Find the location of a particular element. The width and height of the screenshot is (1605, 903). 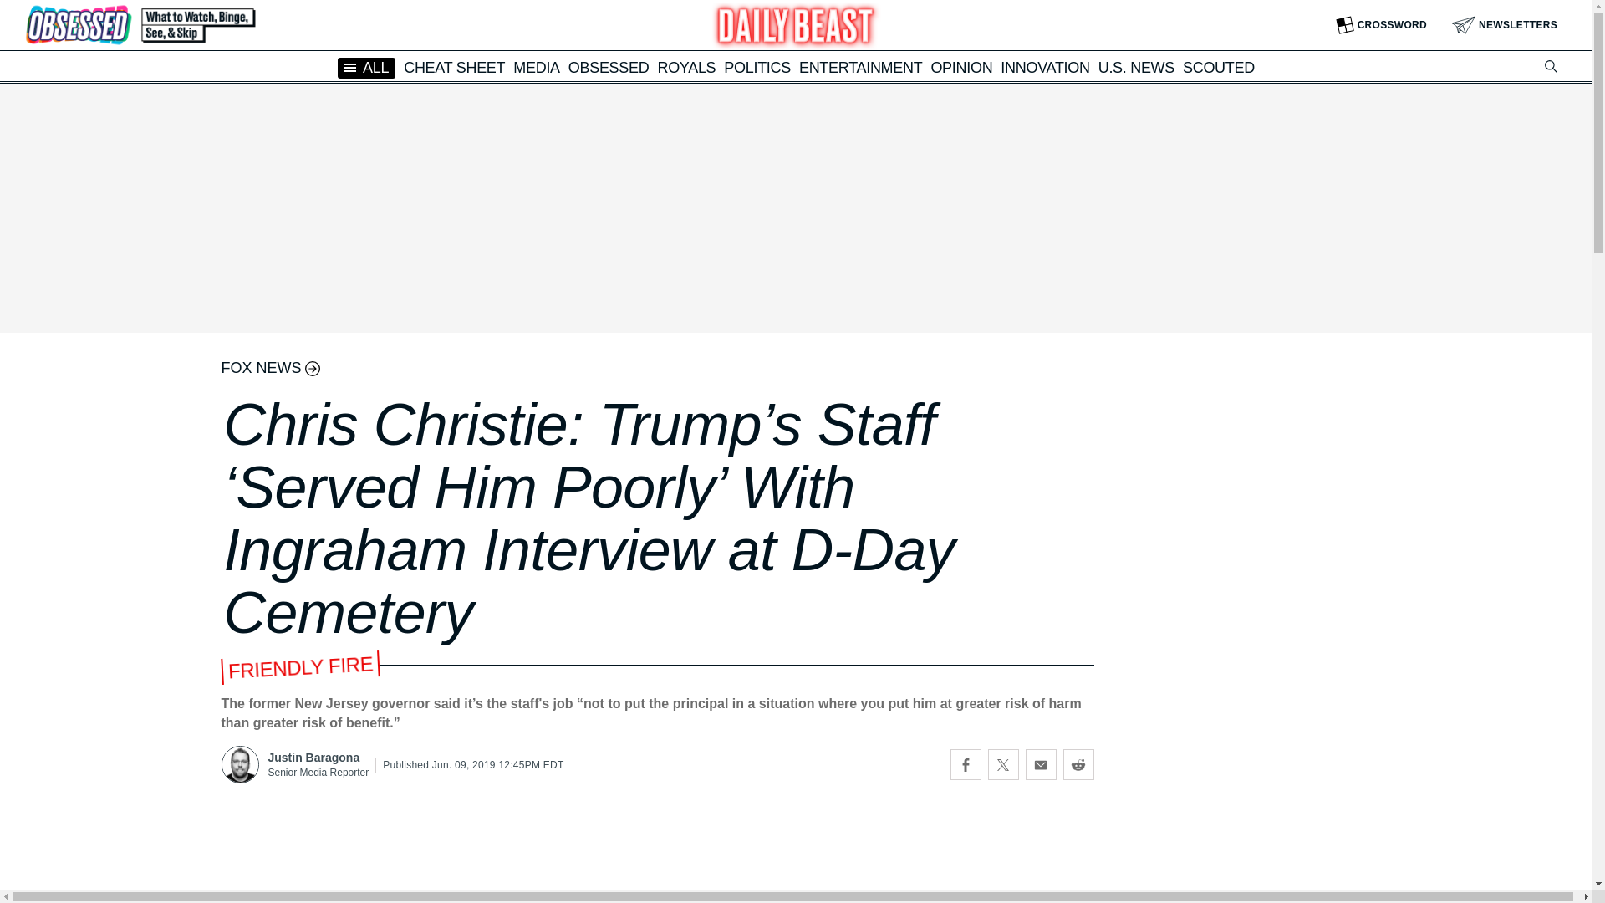

OBSESSED is located at coordinates (609, 67).